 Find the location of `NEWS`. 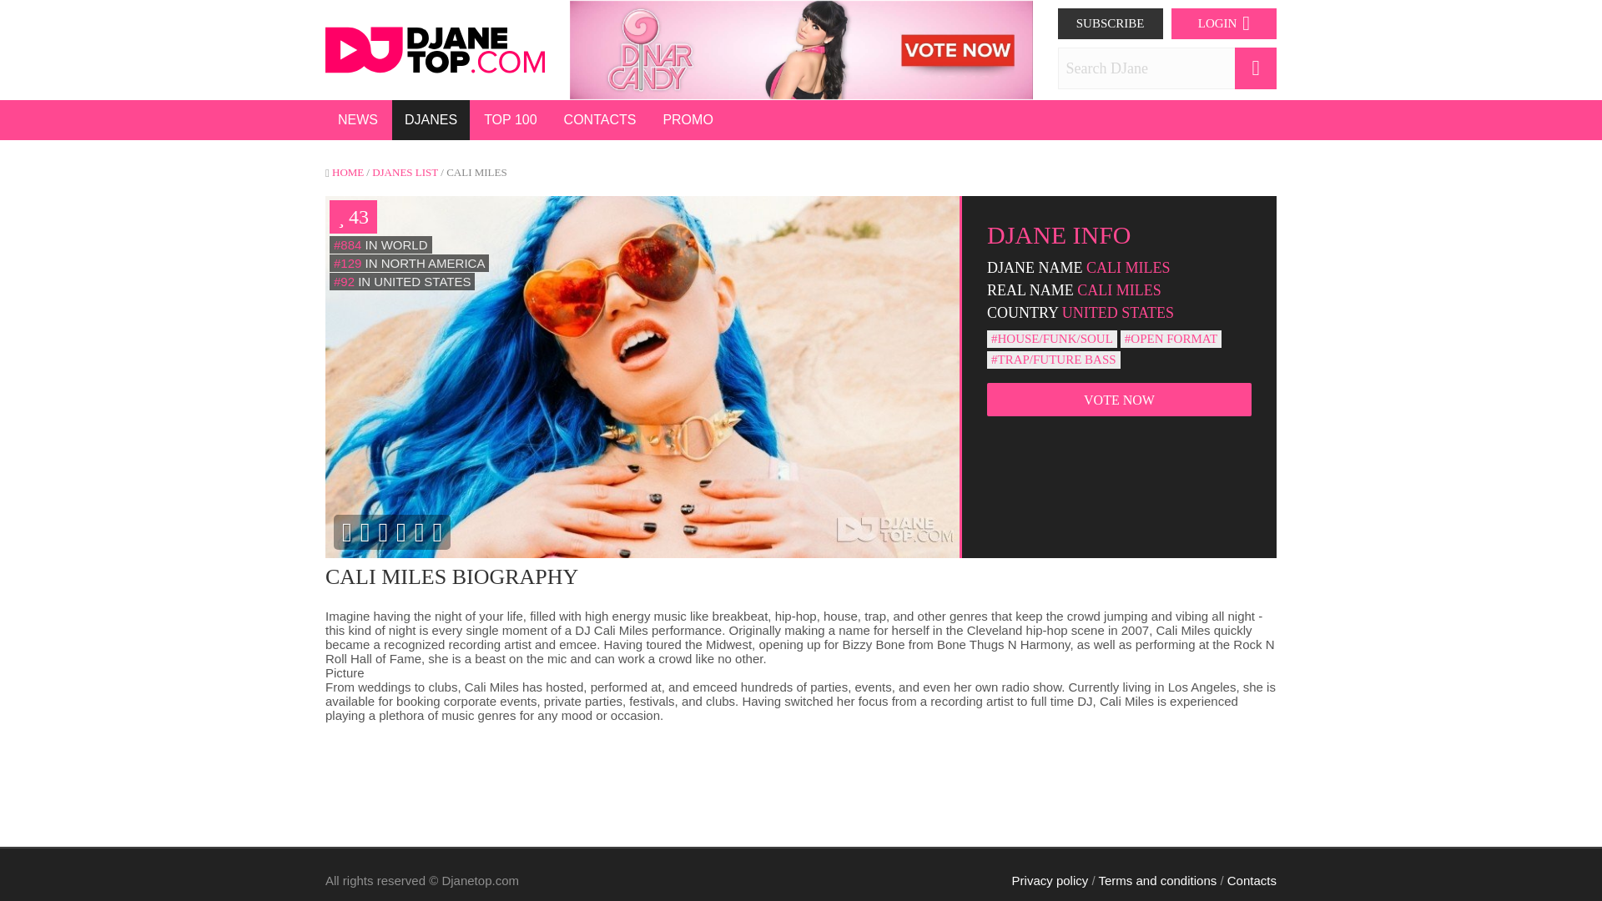

NEWS is located at coordinates (357, 120).